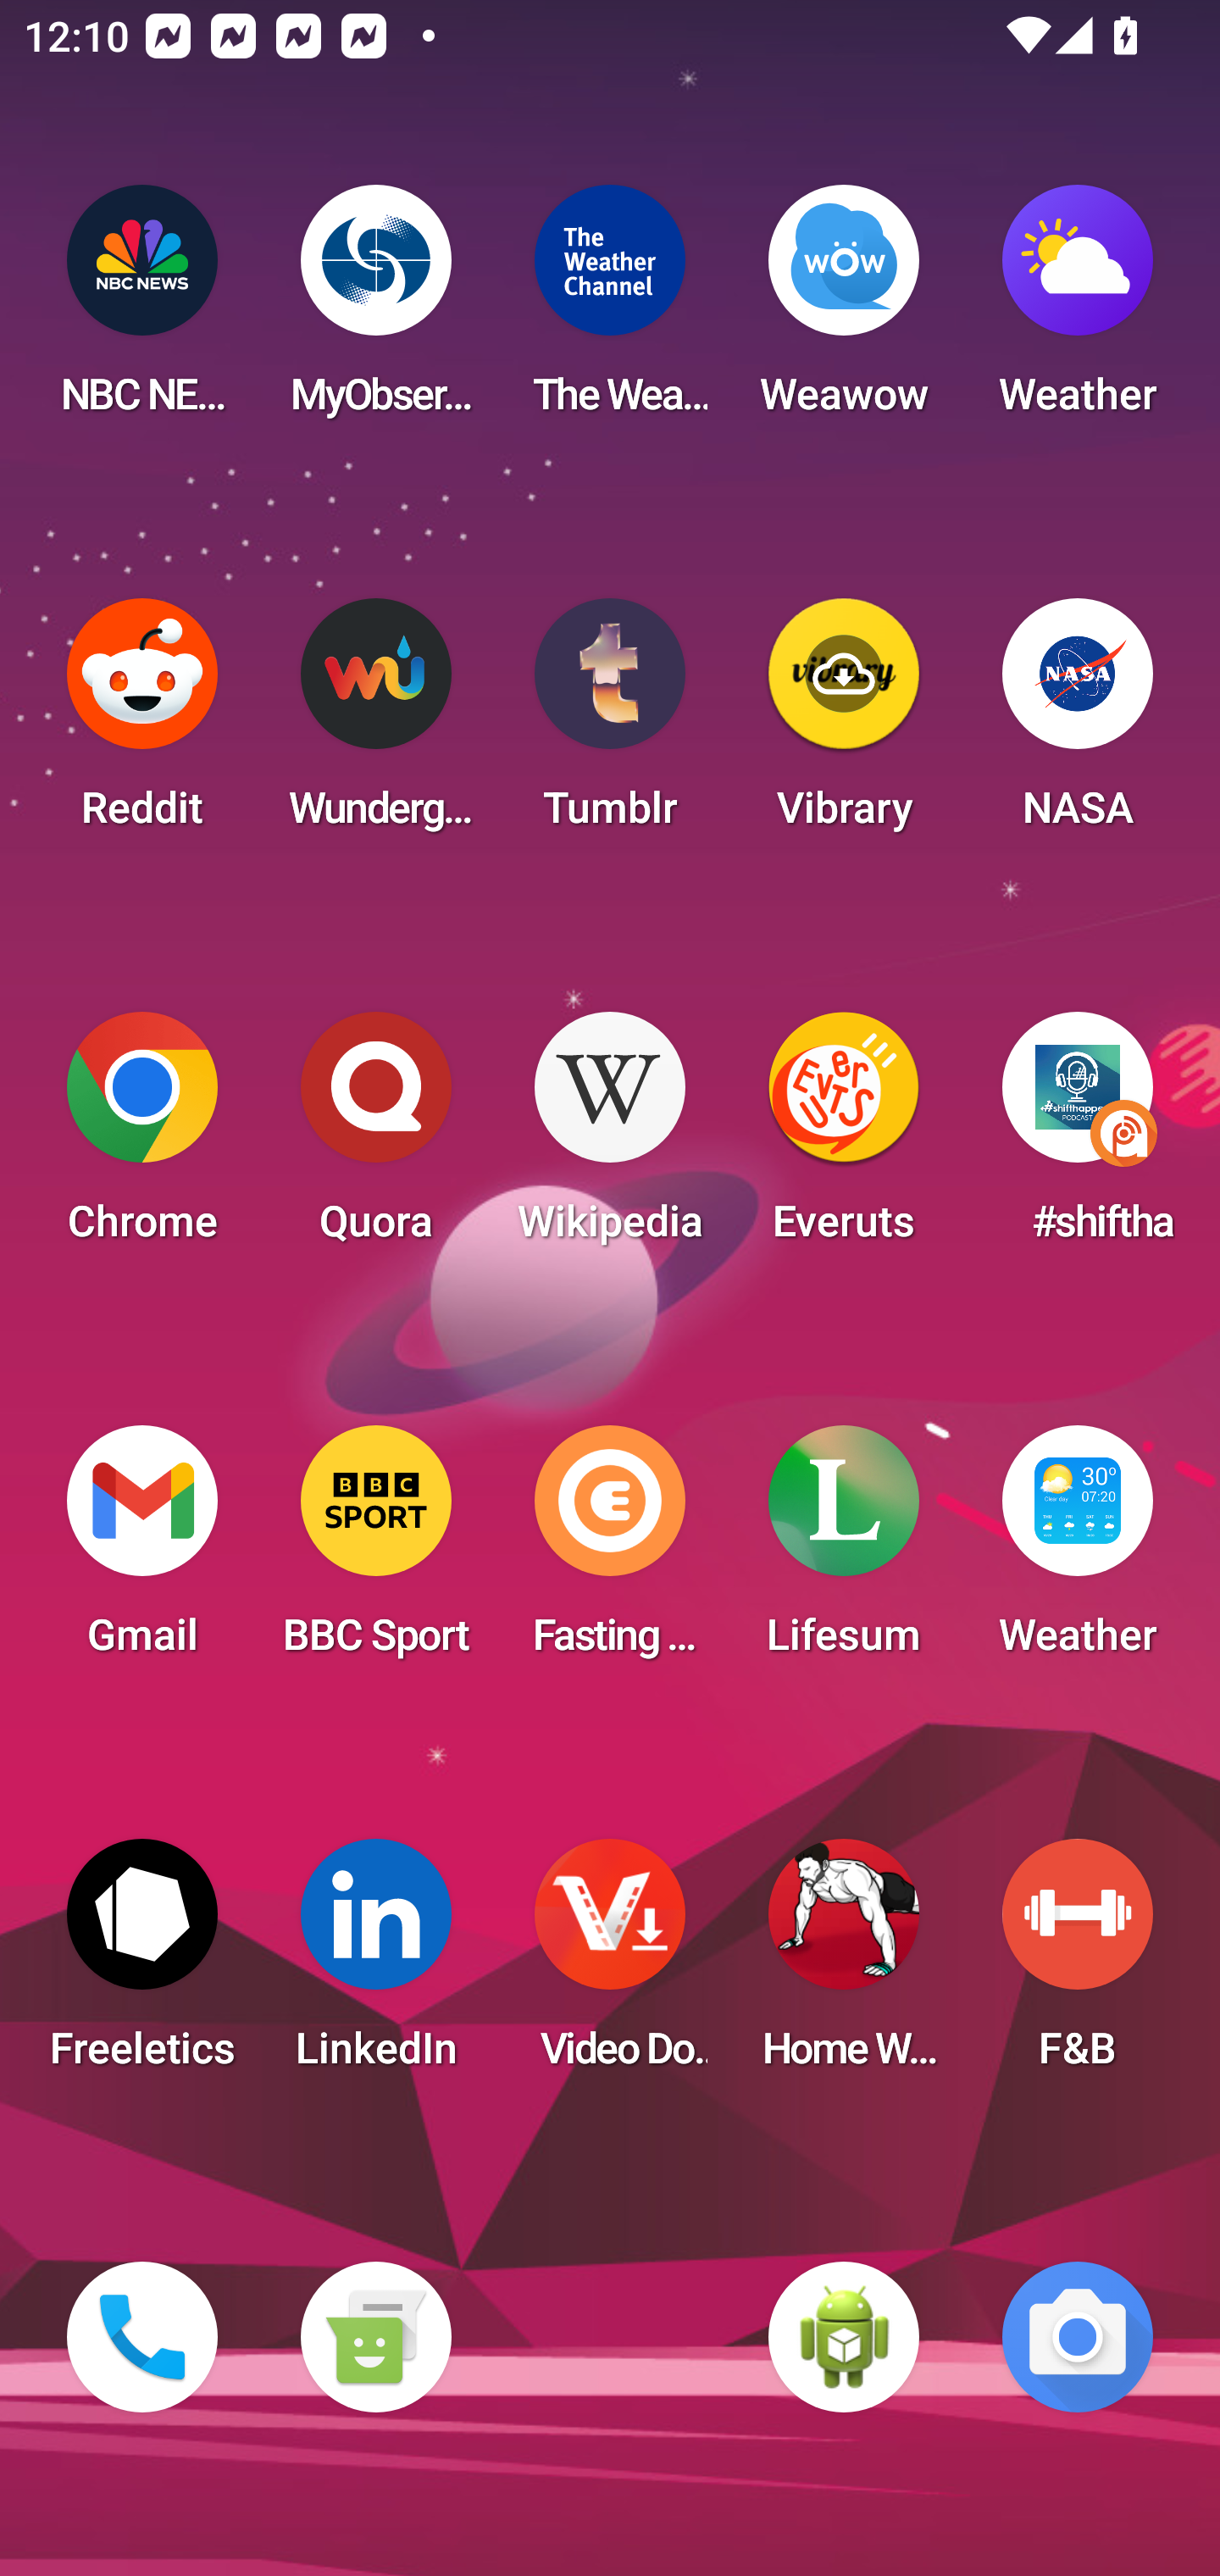 The image size is (1220, 2576). Describe the element at coordinates (610, 310) in the screenshot. I see `The Weather Channel` at that location.